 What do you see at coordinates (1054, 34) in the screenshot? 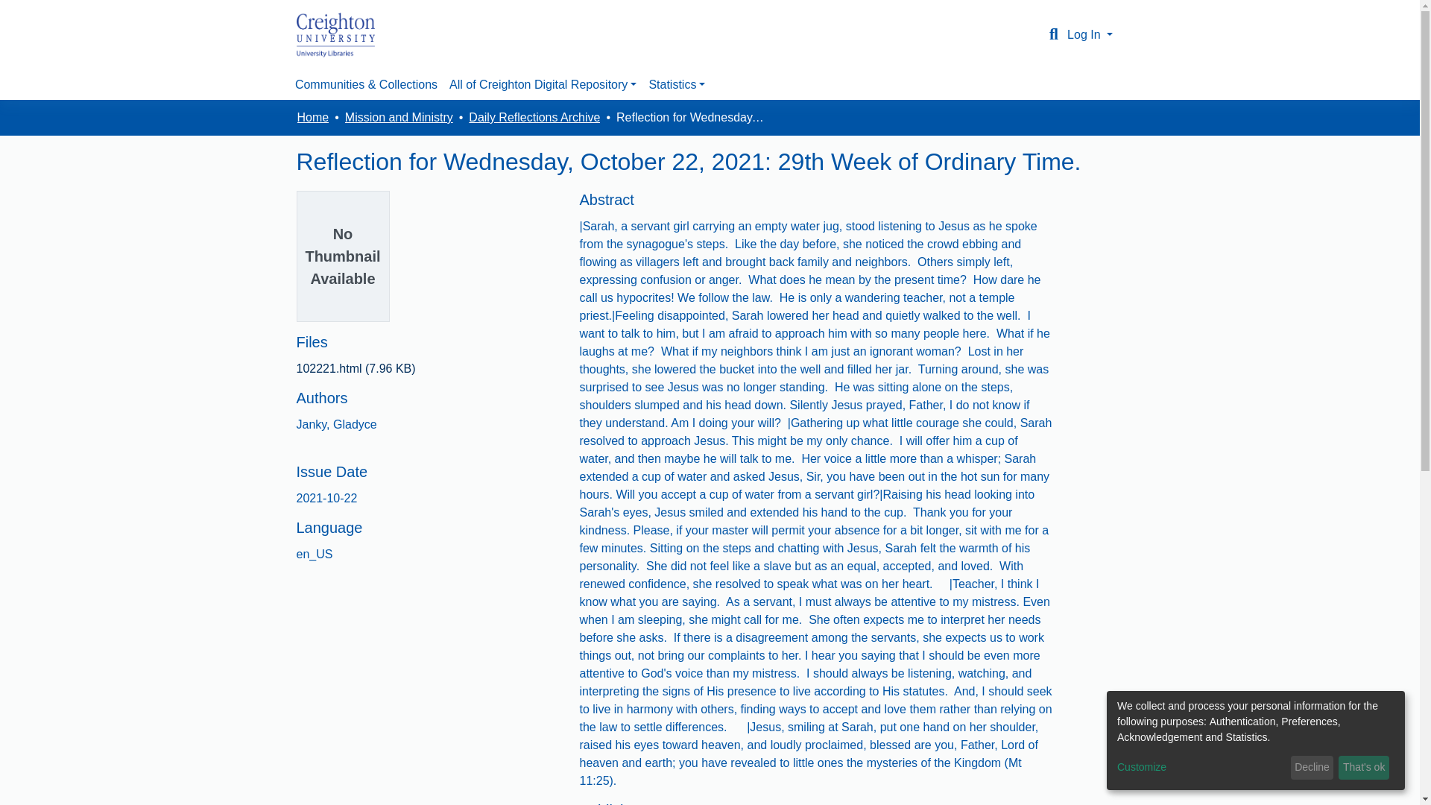
I see `Search` at bounding box center [1054, 34].